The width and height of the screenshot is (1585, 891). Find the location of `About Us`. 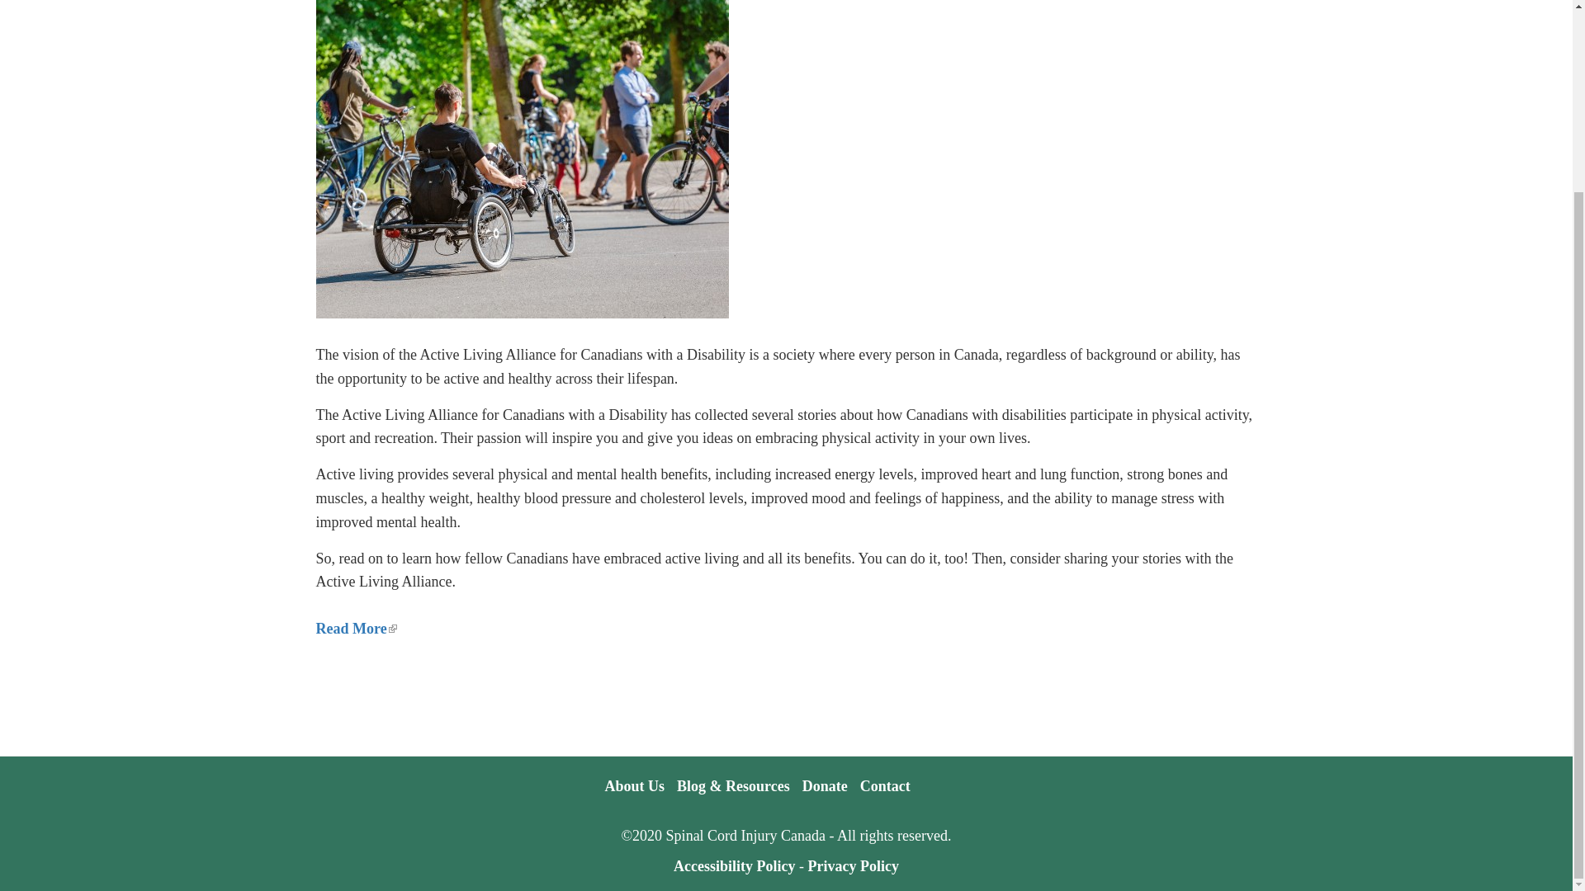

About Us is located at coordinates (634, 785).